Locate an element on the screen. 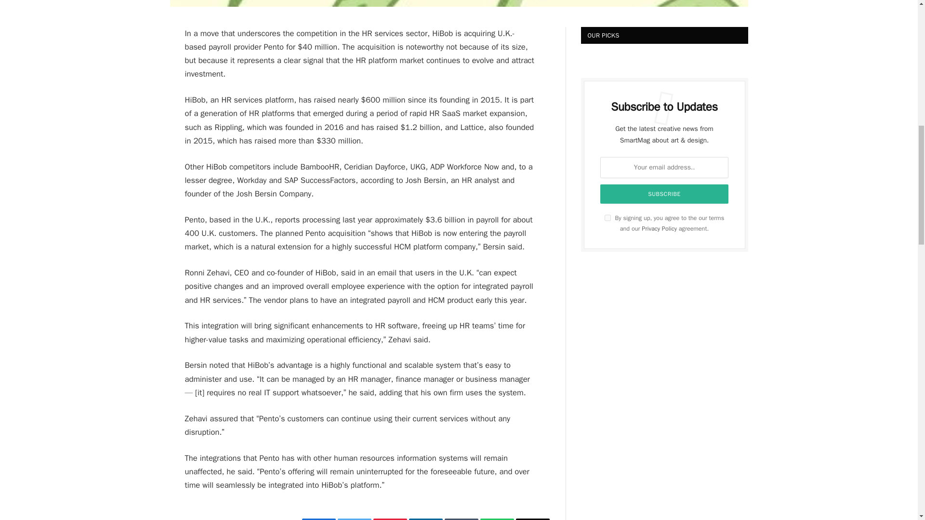 Image resolution: width=925 pixels, height=520 pixels. Facebook is located at coordinates (318, 519).